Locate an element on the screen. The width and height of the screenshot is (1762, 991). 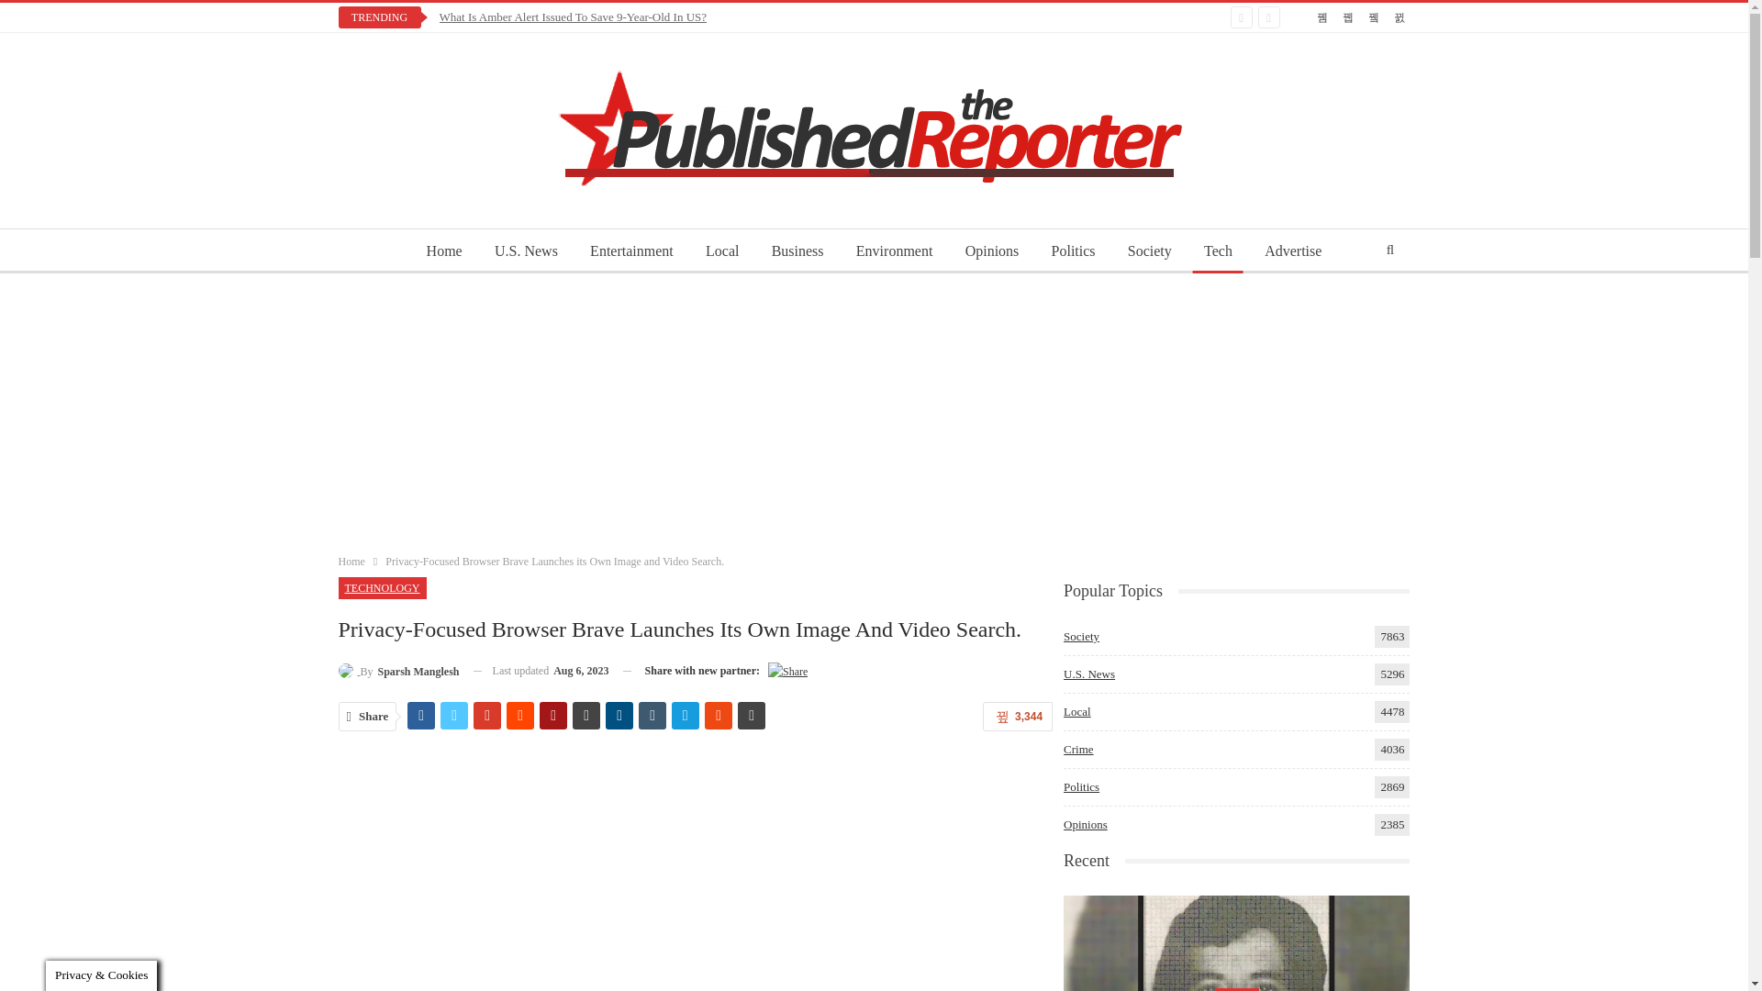
Society is located at coordinates (1149, 251).